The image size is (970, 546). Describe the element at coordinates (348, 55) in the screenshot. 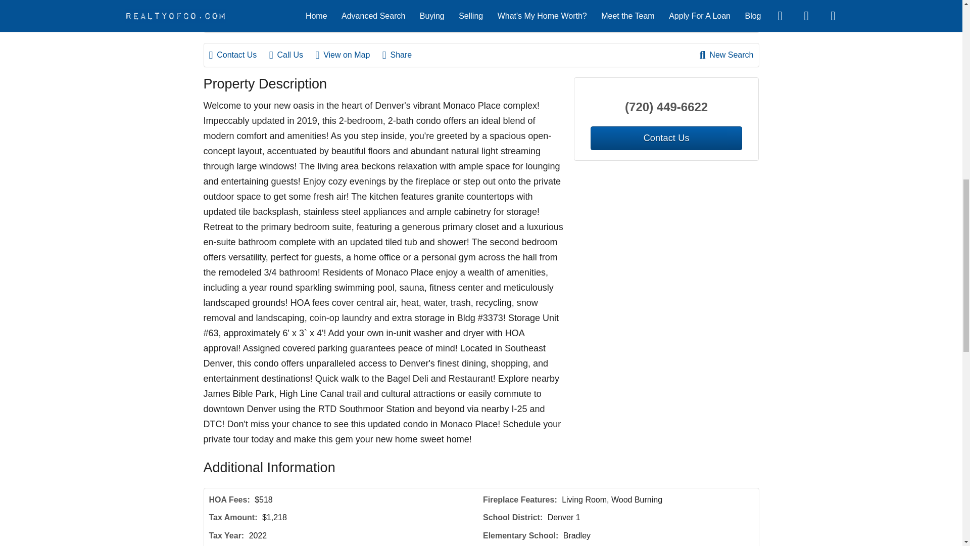

I see `View on Map` at that location.